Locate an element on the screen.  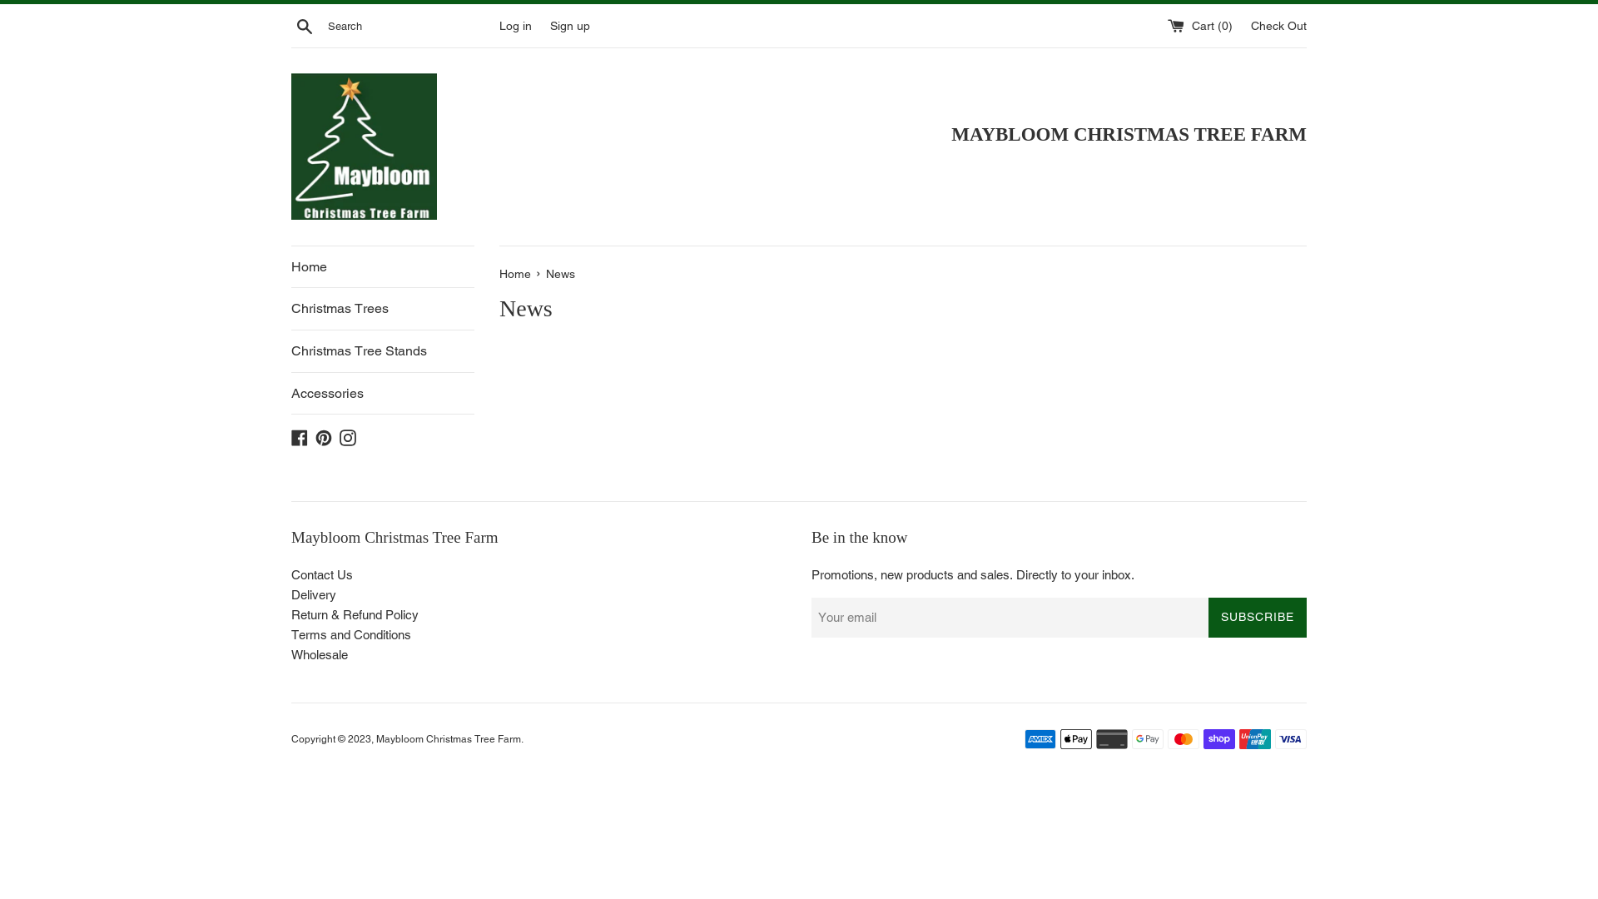
Instagram is located at coordinates (348, 436).